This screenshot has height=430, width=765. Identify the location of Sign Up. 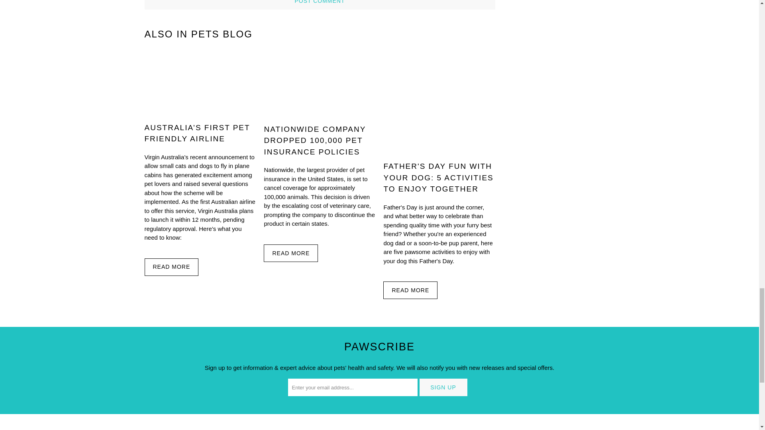
(443, 387).